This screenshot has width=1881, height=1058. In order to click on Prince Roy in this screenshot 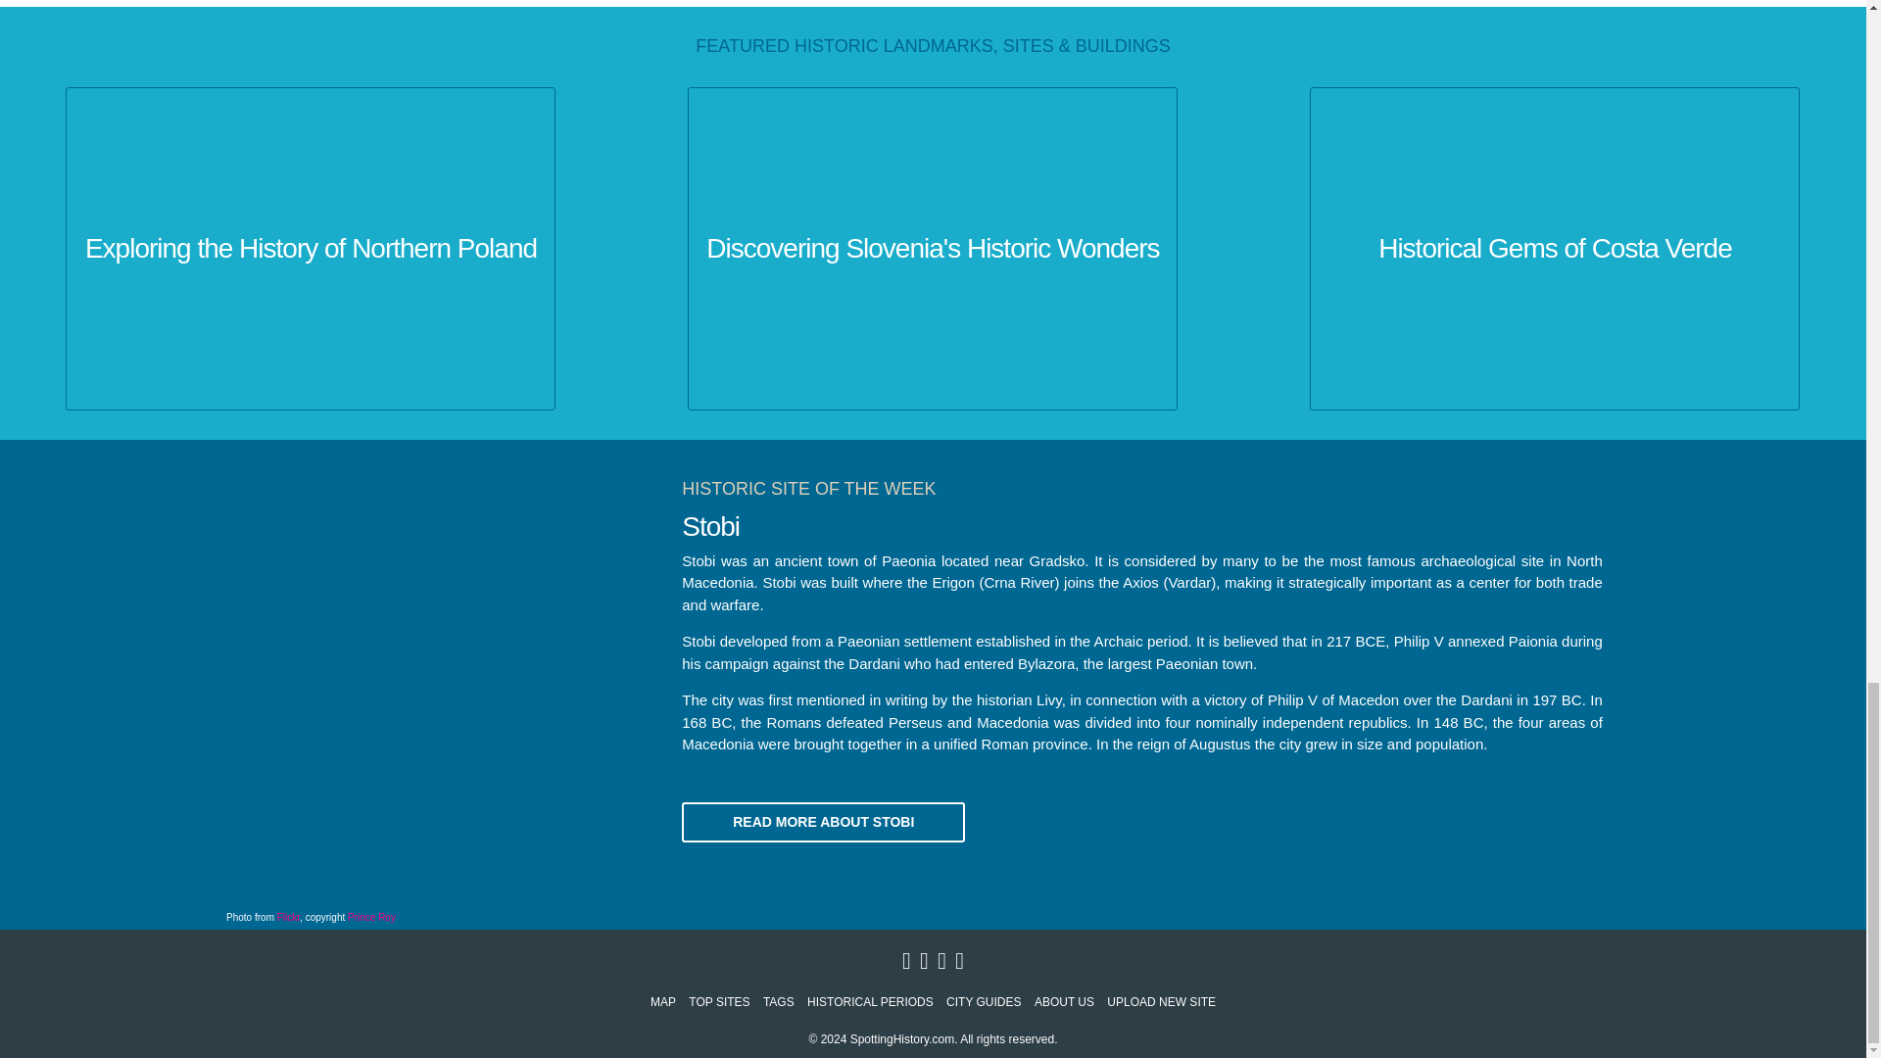, I will do `click(371, 917)`.